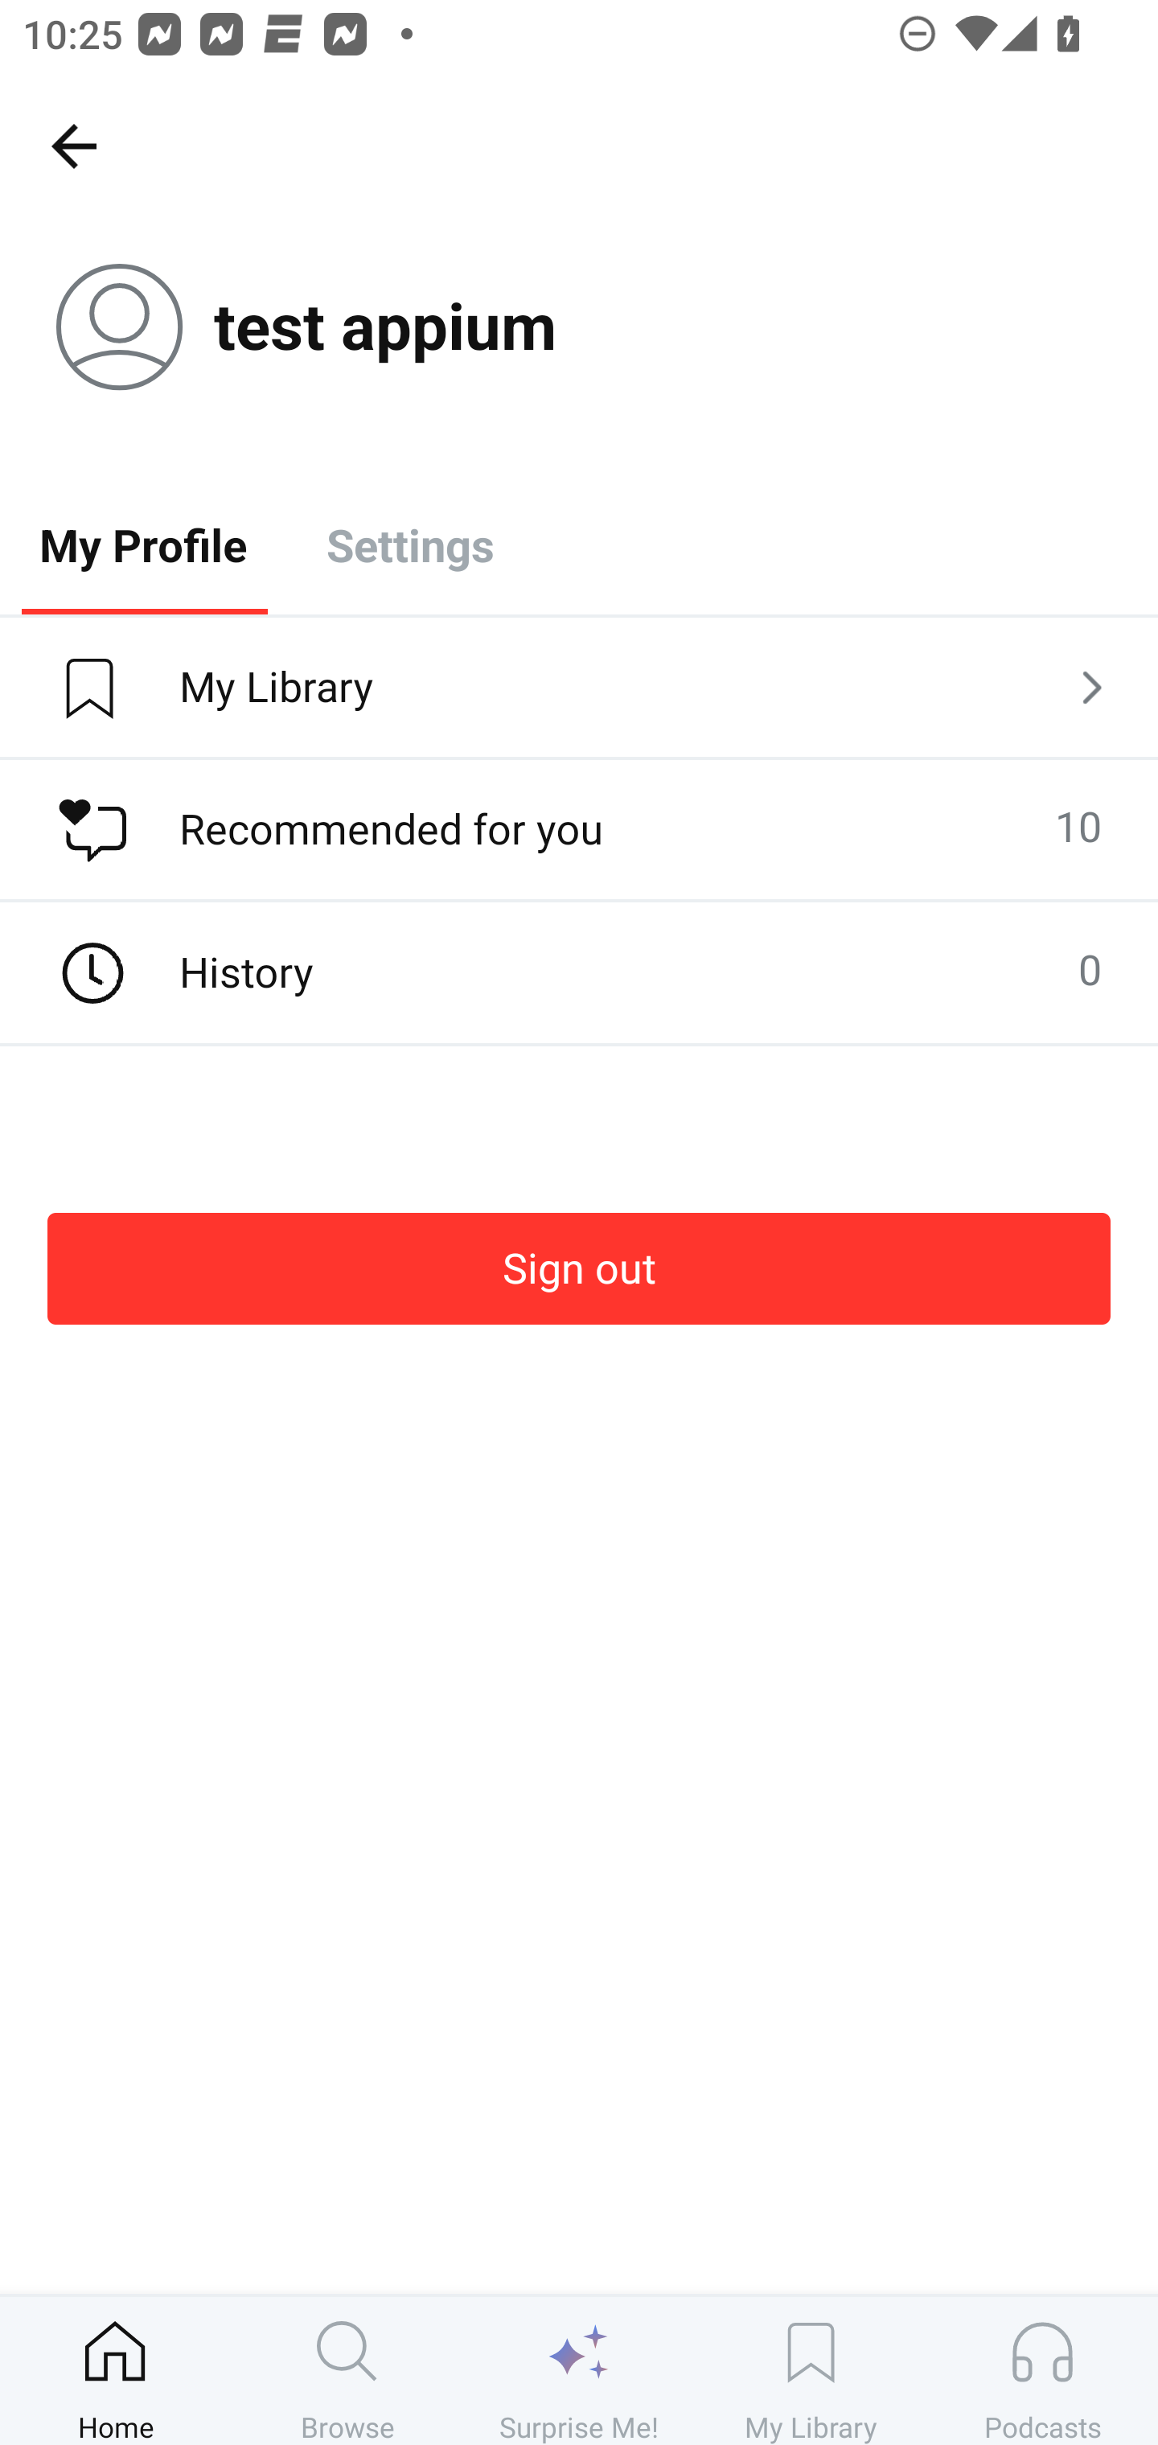 This screenshot has width=1158, height=2445. What do you see at coordinates (579, 973) in the screenshot?
I see `History 0` at bounding box center [579, 973].